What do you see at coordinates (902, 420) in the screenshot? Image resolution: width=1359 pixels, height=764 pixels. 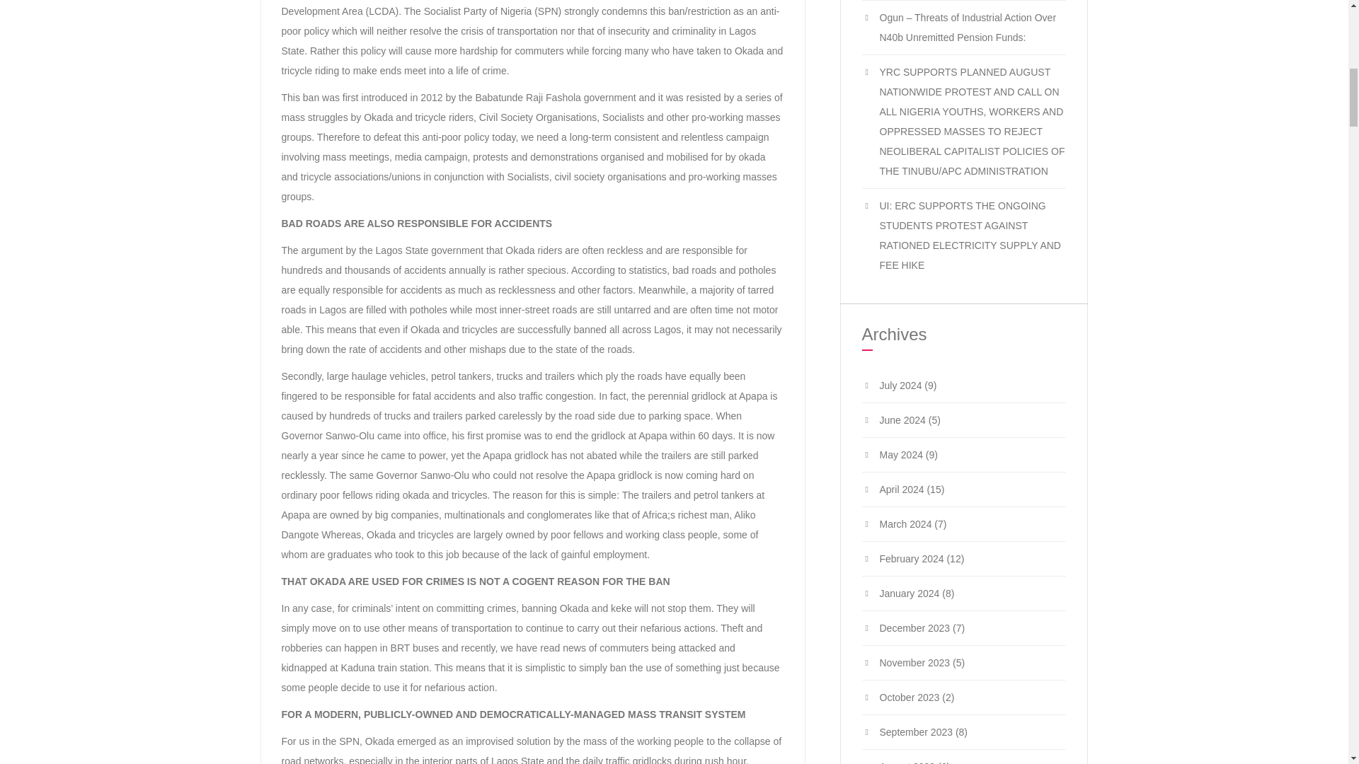 I see `June 2024` at bounding box center [902, 420].